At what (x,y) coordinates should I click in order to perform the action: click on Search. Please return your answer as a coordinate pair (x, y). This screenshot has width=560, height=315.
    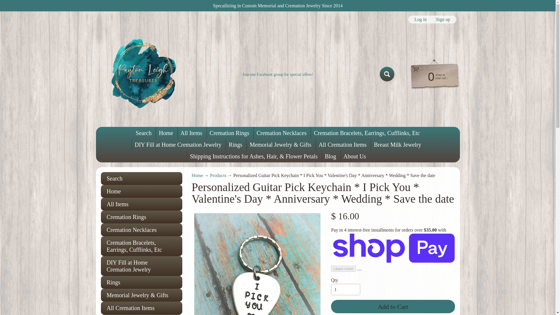
    Looking at the image, I should click on (387, 41).